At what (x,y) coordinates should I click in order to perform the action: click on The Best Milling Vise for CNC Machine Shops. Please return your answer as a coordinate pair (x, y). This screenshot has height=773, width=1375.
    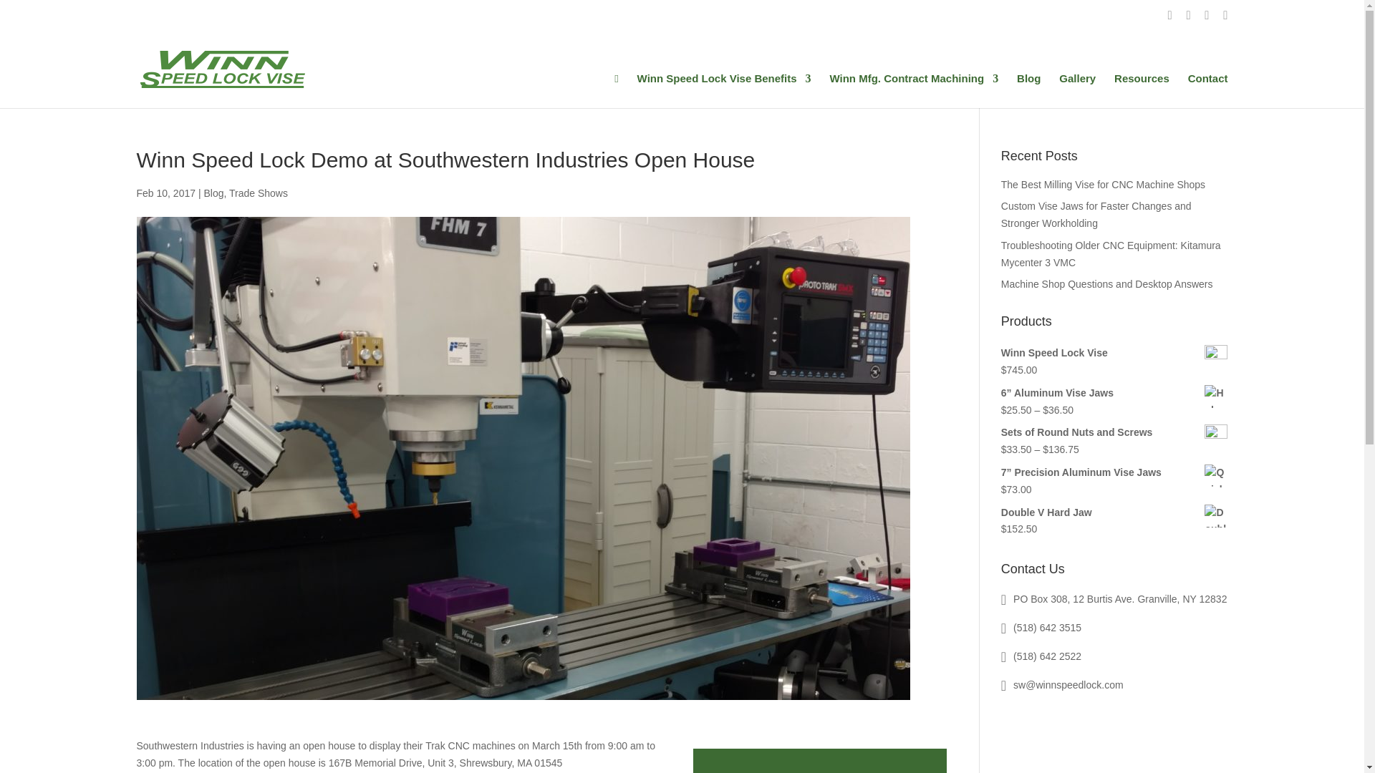
    Looking at the image, I should click on (1103, 184).